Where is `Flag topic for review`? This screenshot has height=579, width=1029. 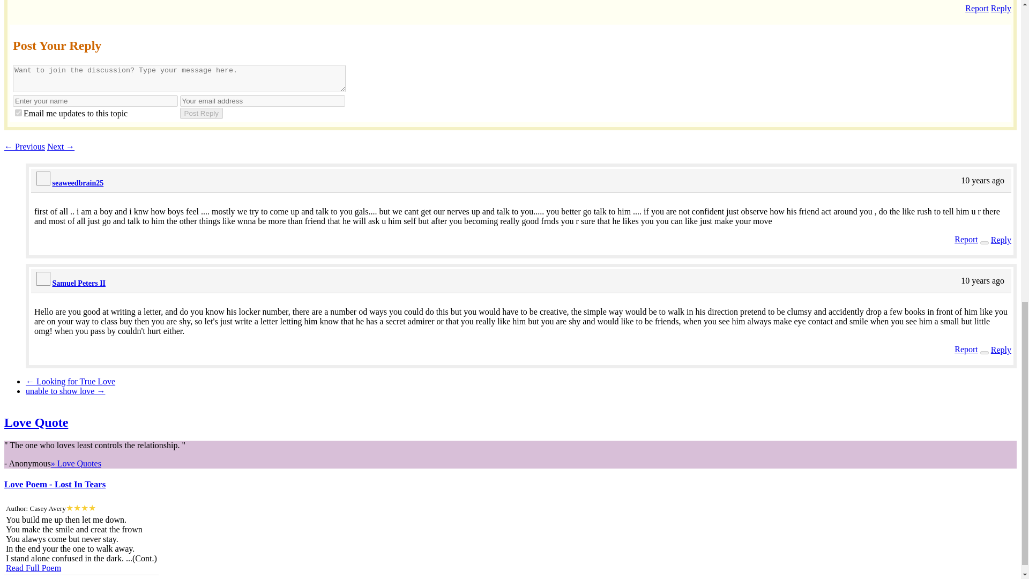 Flag topic for review is located at coordinates (976, 8).